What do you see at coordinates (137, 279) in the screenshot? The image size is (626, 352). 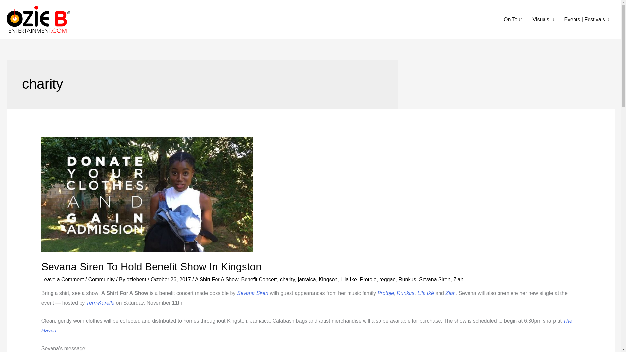 I see `oziebent` at bounding box center [137, 279].